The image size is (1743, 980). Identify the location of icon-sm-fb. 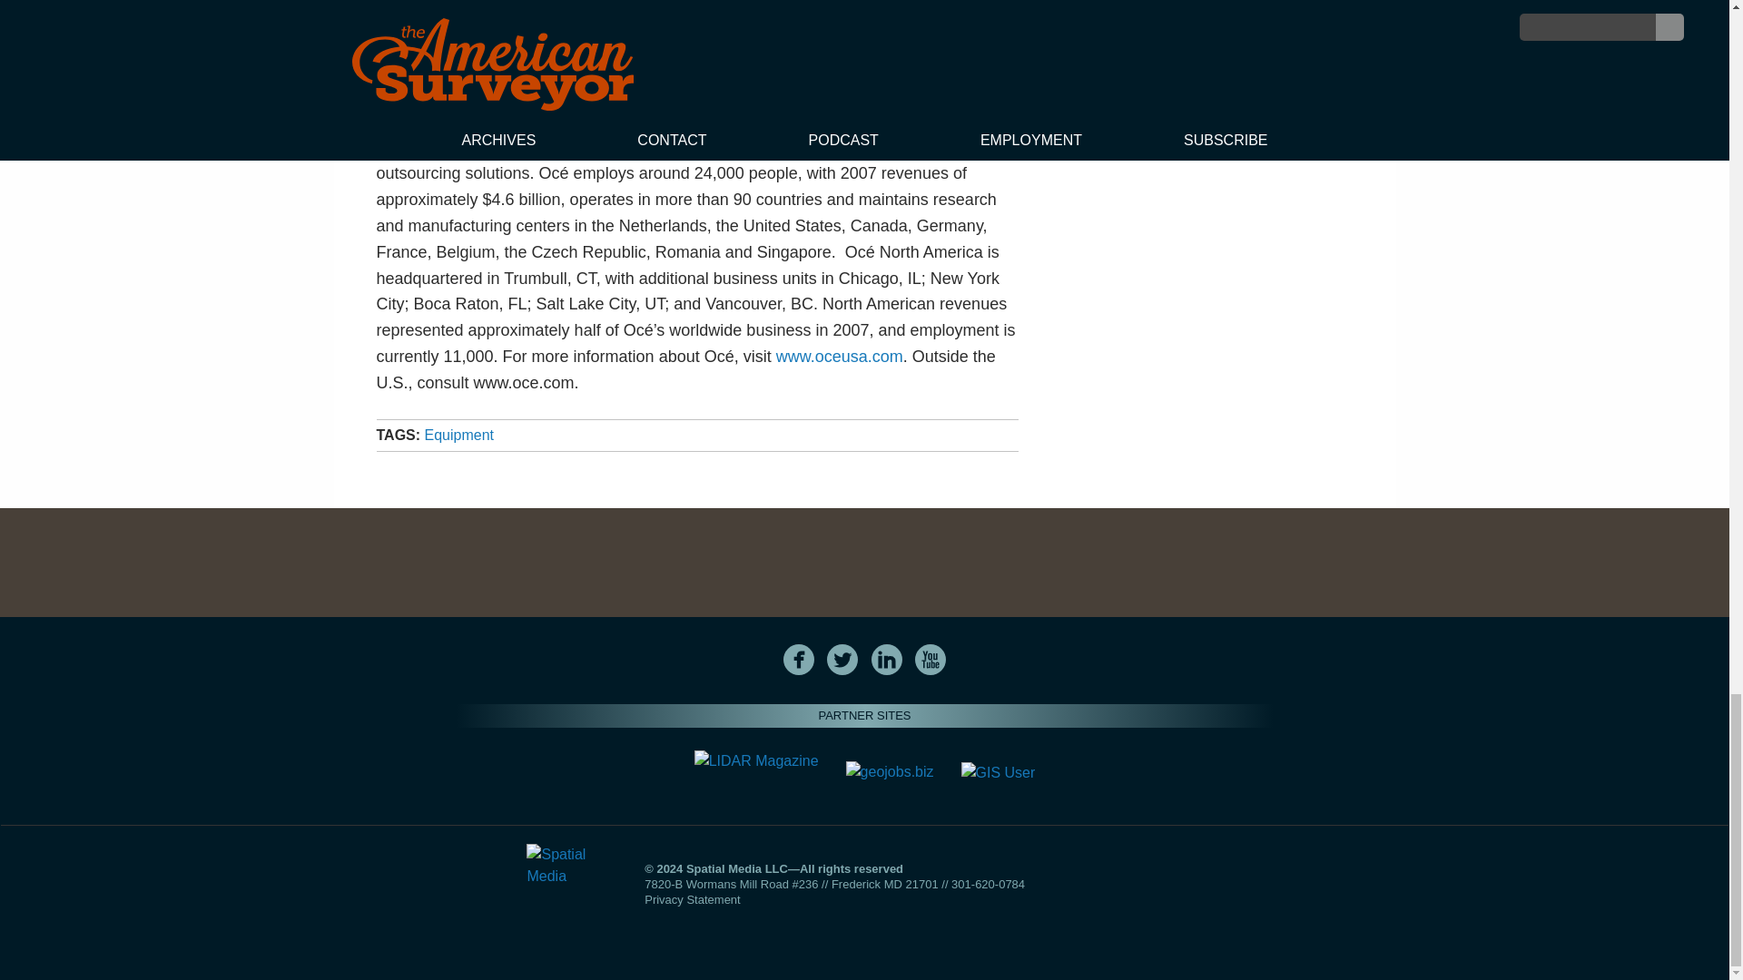
(798, 659).